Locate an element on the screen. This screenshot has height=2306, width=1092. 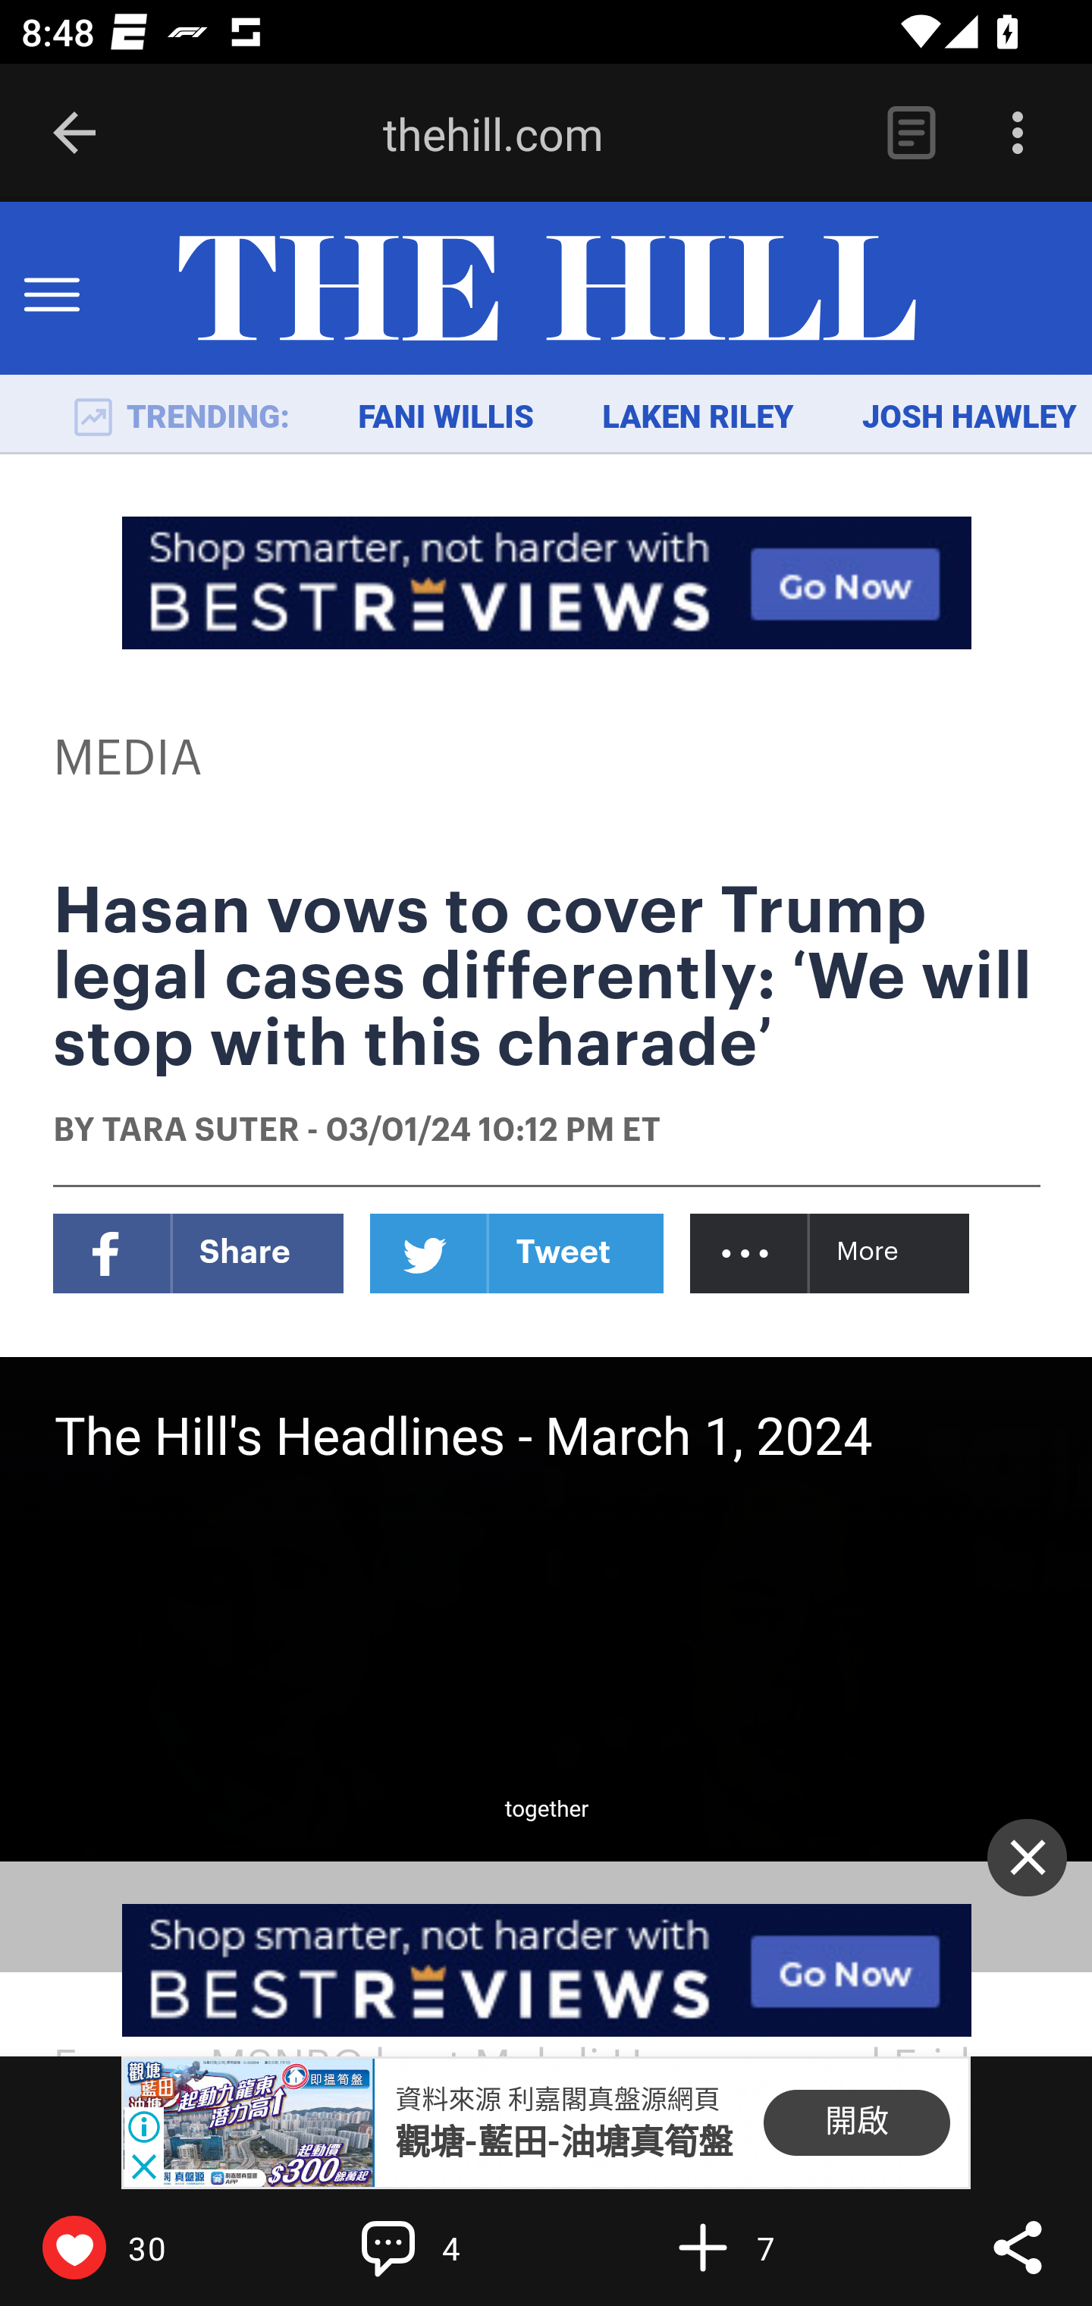
Options is located at coordinates (1018, 134).